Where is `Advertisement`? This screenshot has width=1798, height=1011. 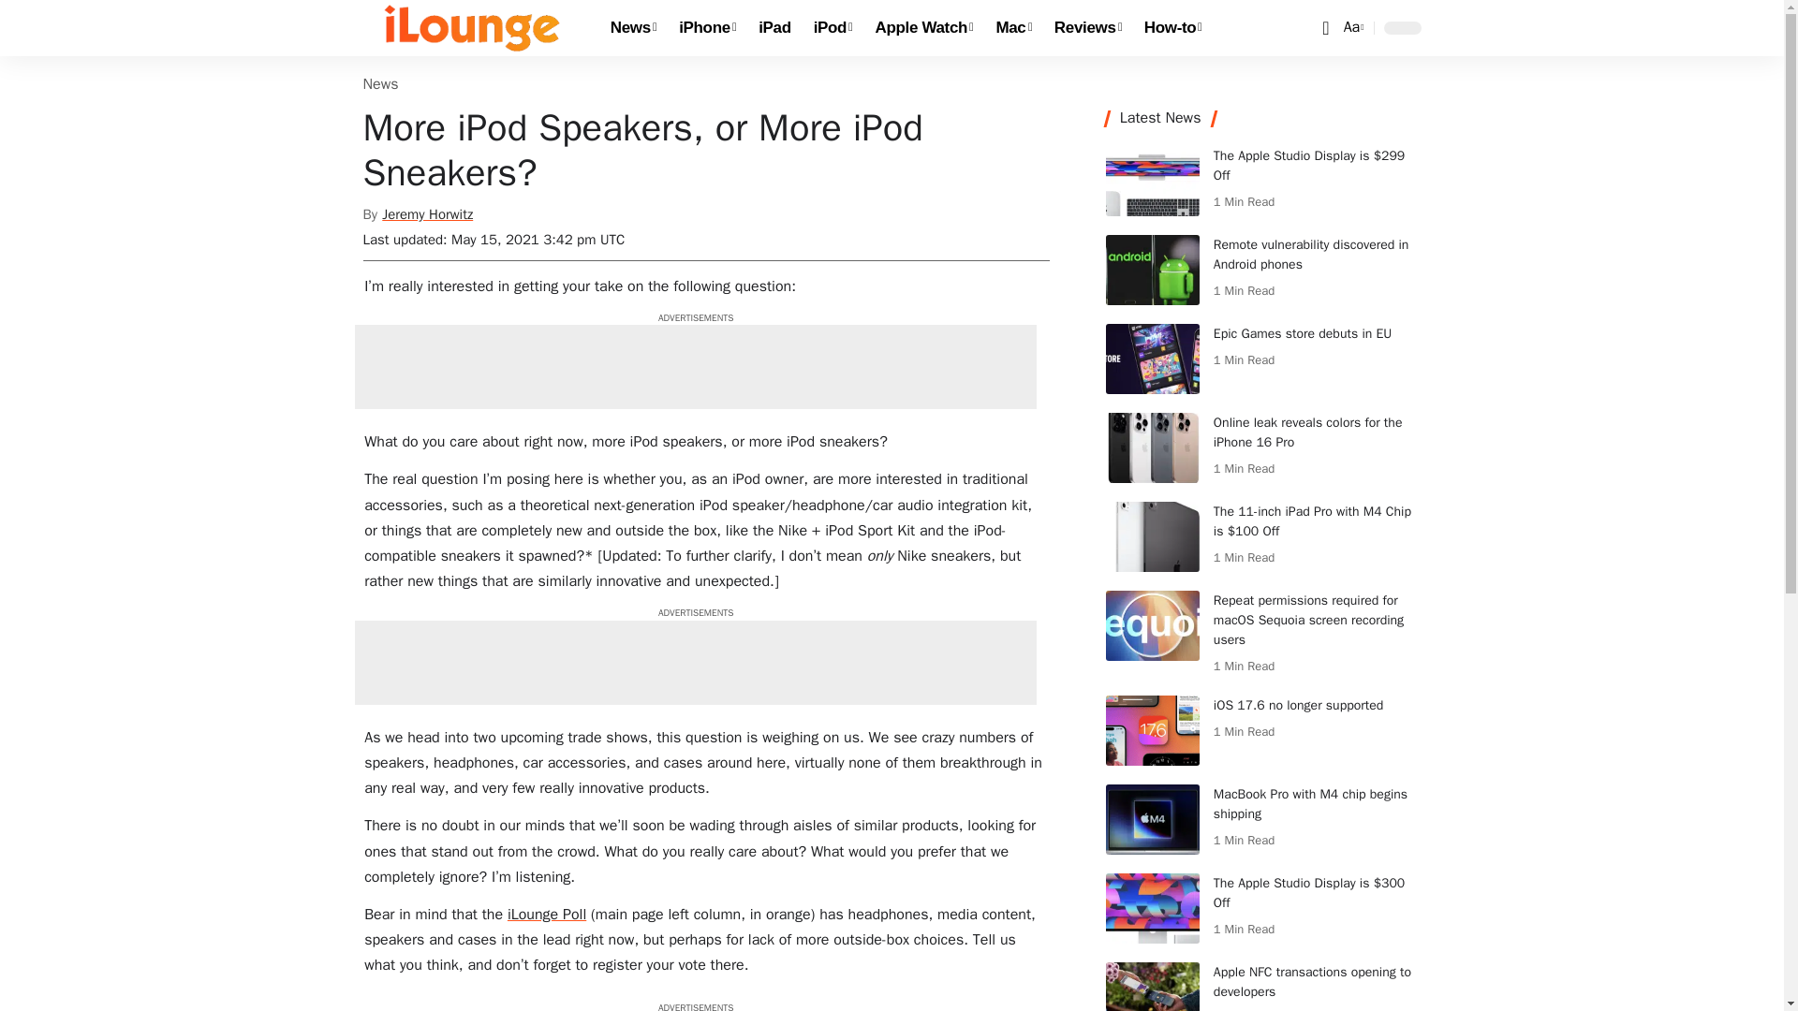 Advertisement is located at coordinates (695, 367).